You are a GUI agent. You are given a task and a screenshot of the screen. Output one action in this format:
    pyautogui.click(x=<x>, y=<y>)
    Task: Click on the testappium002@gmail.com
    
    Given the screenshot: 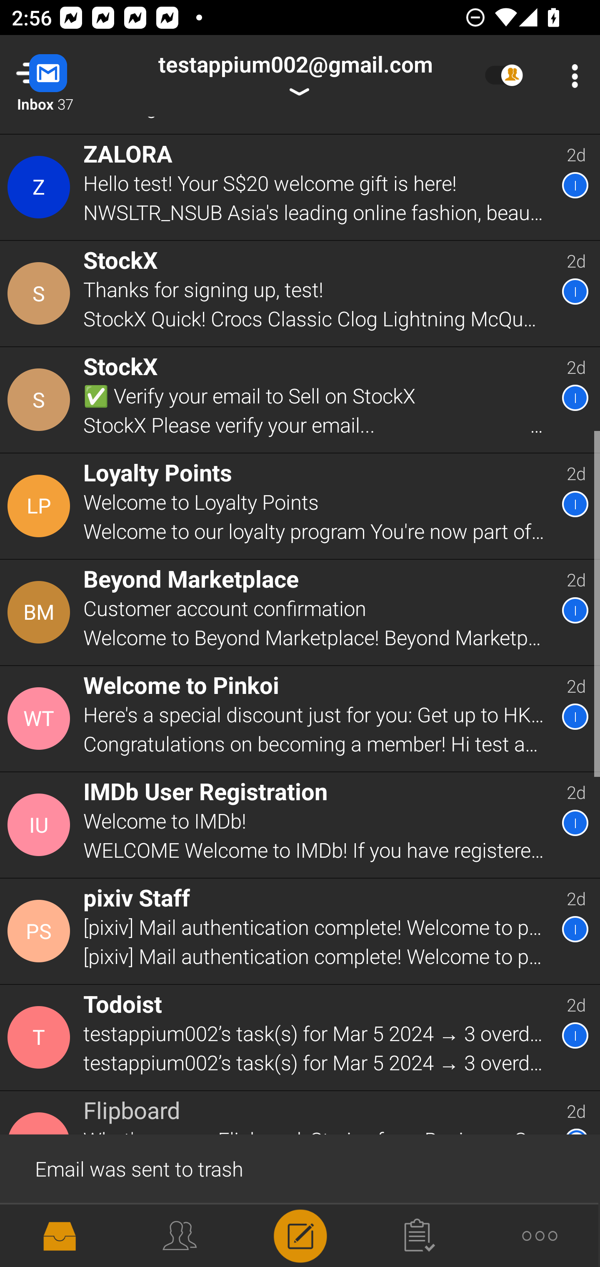 What is the action you would take?
    pyautogui.click(x=295, y=76)
    